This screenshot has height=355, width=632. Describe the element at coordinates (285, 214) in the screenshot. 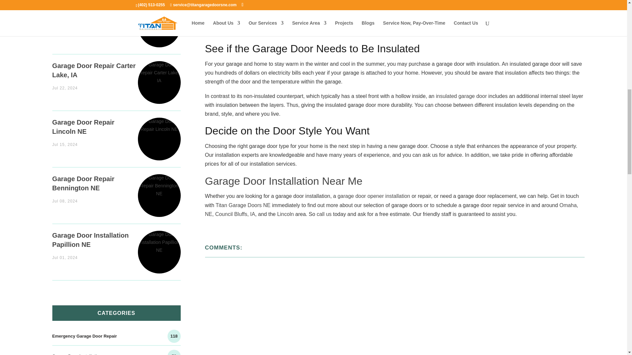

I see `Lincoln` at that location.